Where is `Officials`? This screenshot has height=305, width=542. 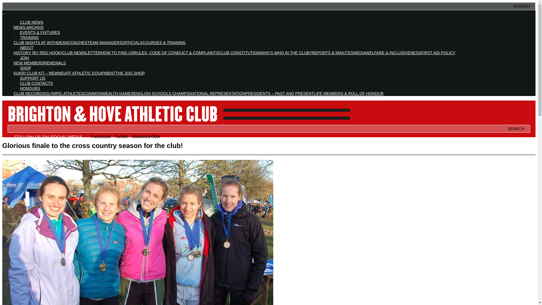
Officials is located at coordinates (132, 42).